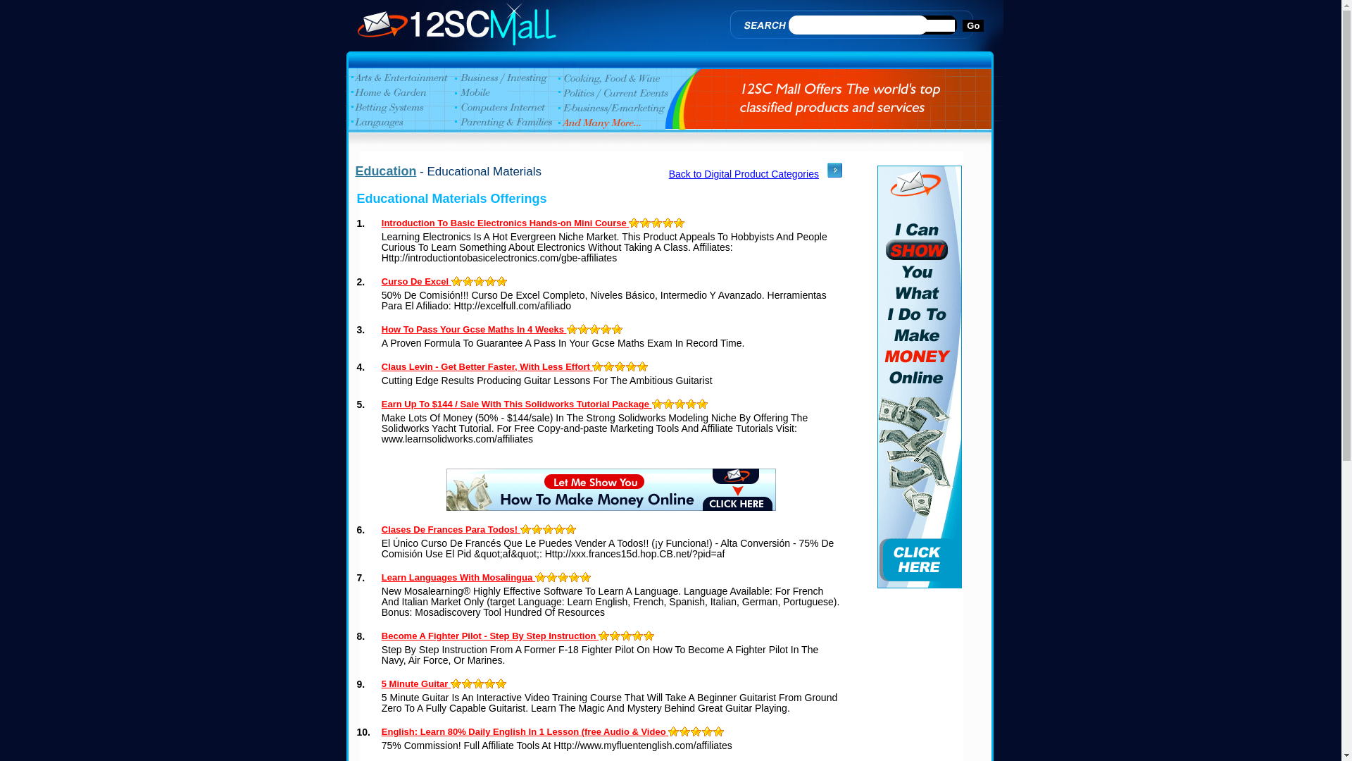  Describe the element at coordinates (835, 174) in the screenshot. I see `Go To Next Page` at that location.